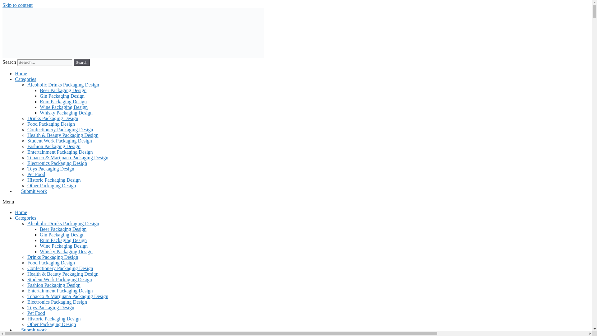 This screenshot has width=597, height=336. Describe the element at coordinates (63, 90) in the screenshot. I see `Beer Packaging Design` at that location.